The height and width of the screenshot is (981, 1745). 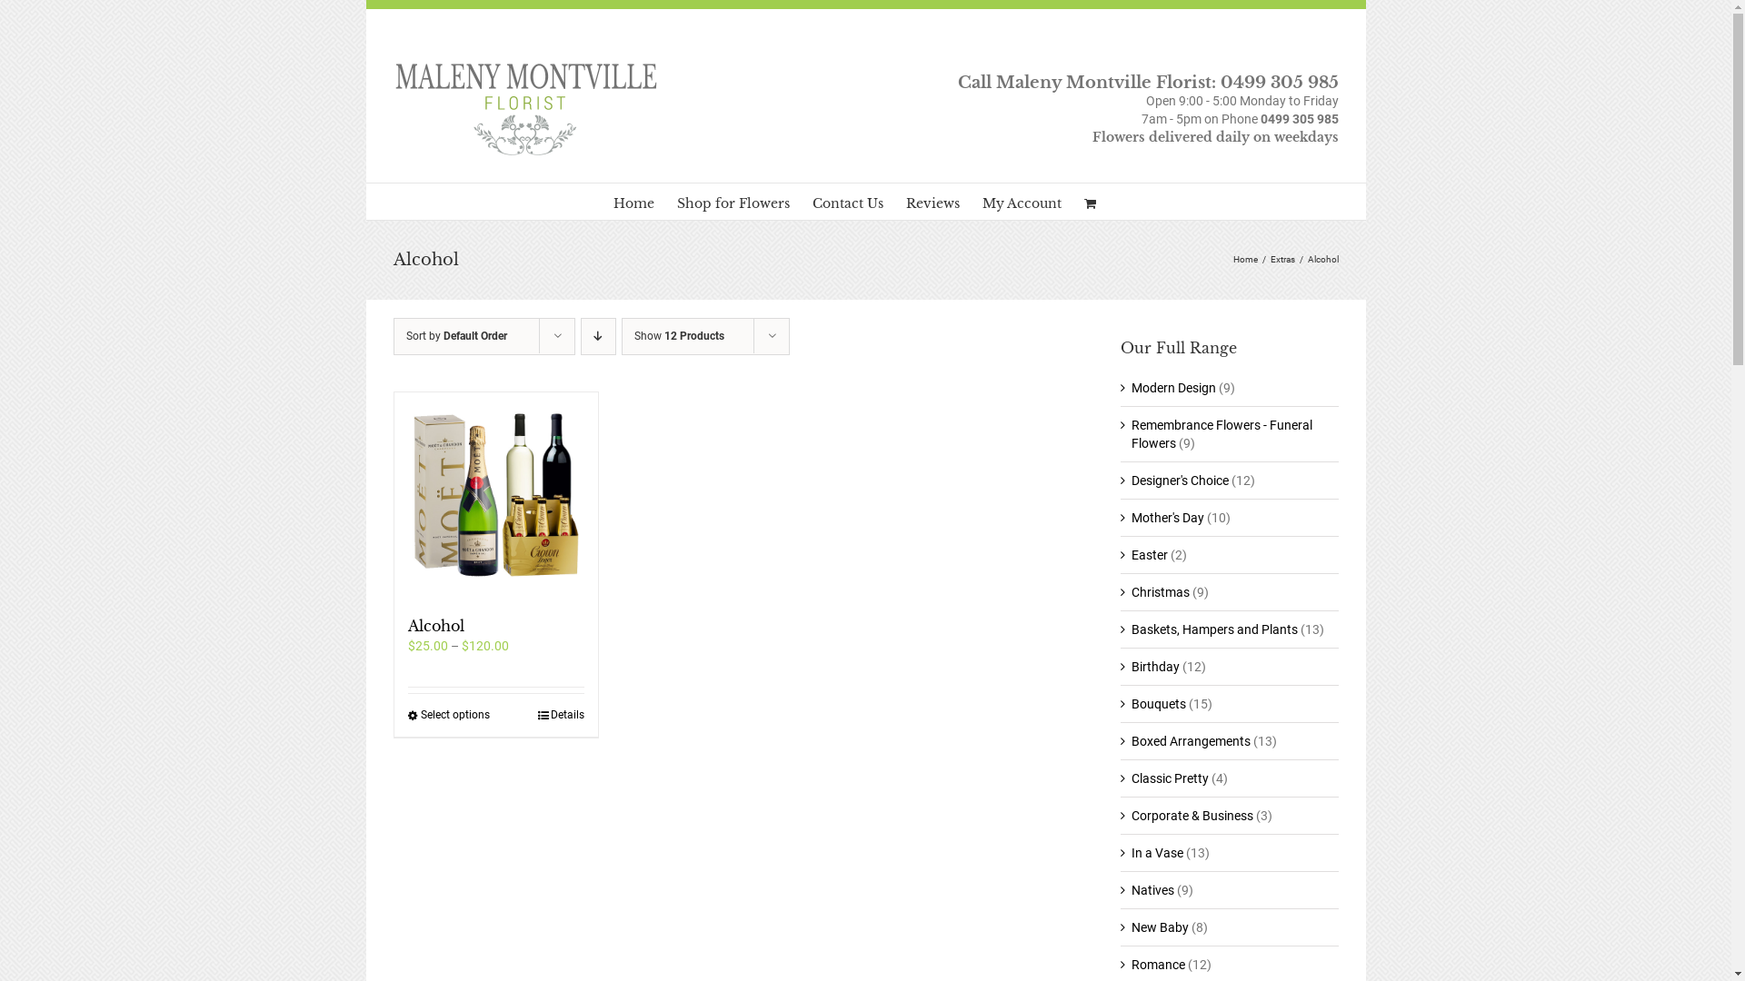 I want to click on Shop for Flowers, so click(x=733, y=202).